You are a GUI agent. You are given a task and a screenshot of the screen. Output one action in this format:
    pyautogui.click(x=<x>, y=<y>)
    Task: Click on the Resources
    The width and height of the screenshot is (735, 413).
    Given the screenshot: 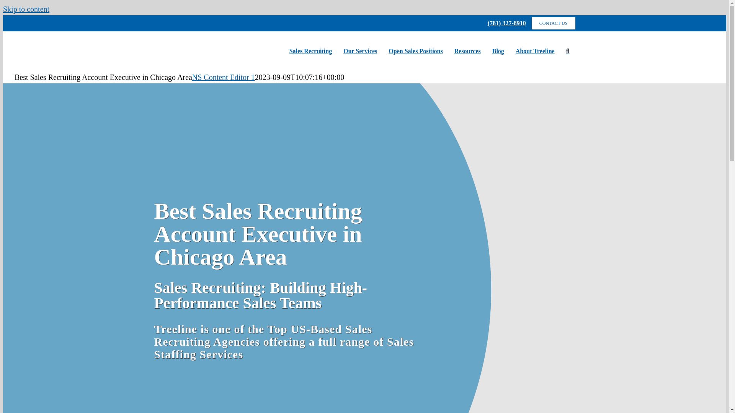 What is the action you would take?
    pyautogui.click(x=467, y=51)
    